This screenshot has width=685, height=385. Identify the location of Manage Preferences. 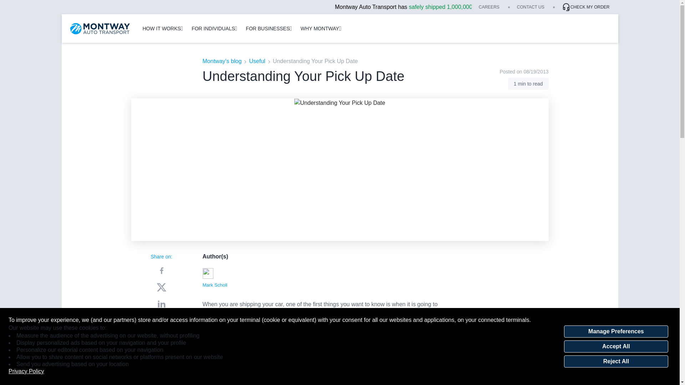
(616, 332).